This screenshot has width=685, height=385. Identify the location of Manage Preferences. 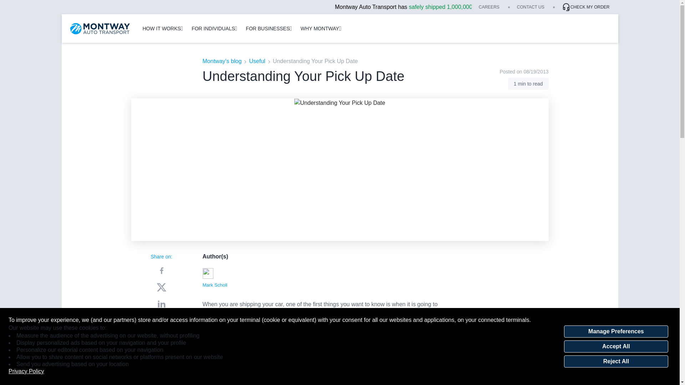
(616, 332).